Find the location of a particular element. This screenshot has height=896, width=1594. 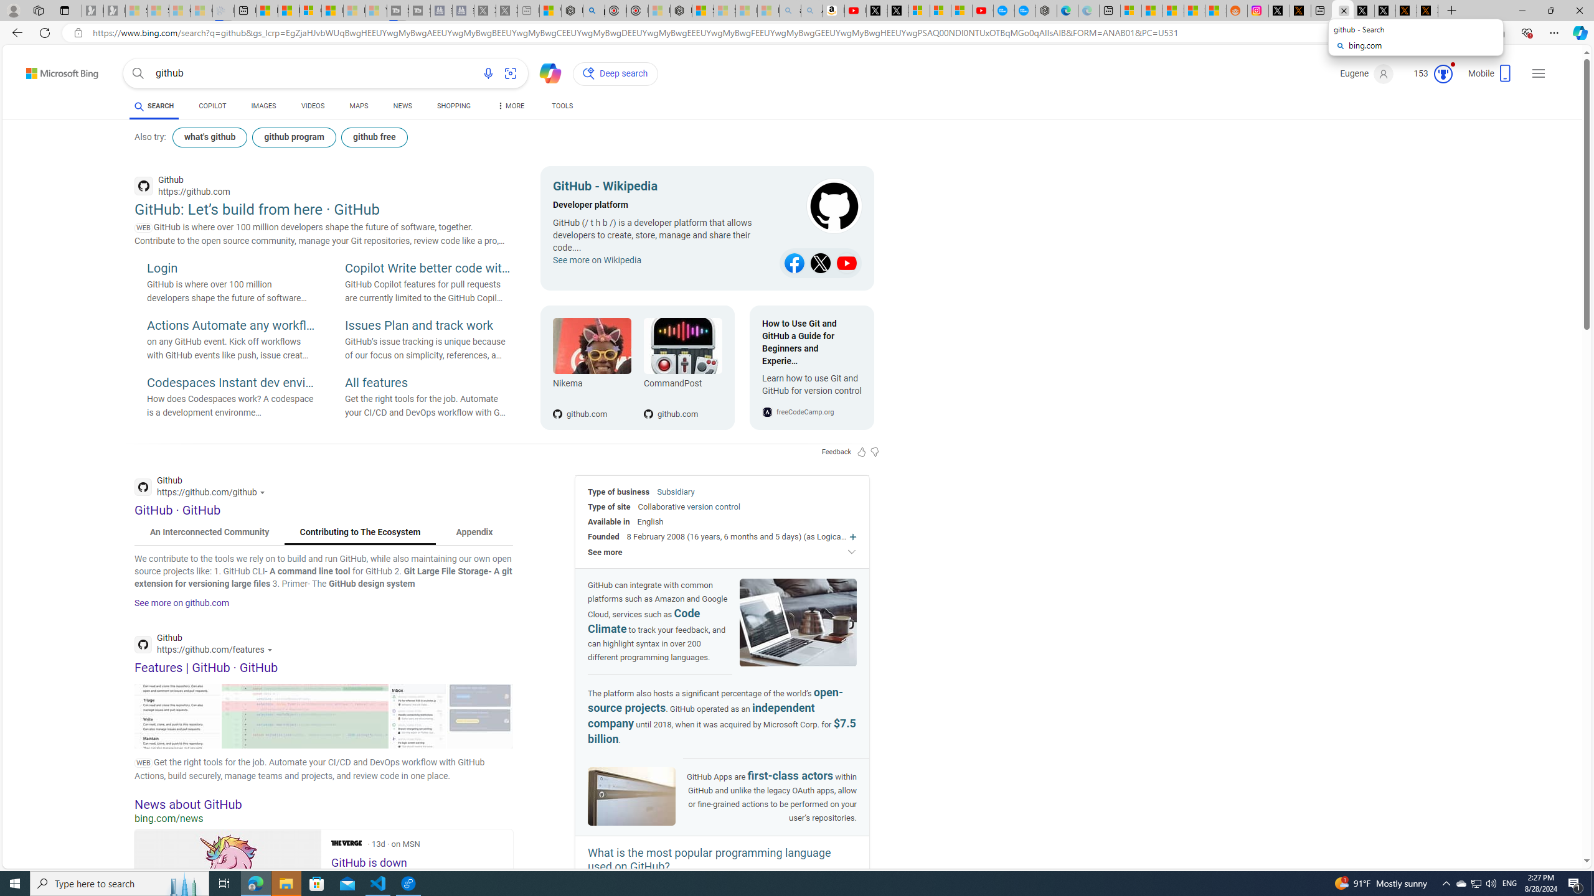

VIDEOS is located at coordinates (313, 106).